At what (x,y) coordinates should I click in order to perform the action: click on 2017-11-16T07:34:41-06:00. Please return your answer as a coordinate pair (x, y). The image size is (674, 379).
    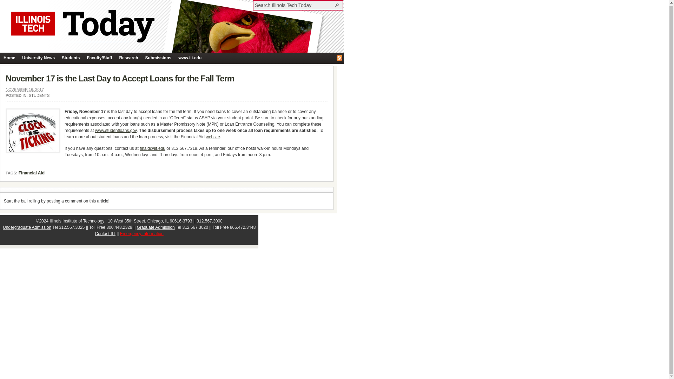
    Looking at the image, I should click on (25, 89).